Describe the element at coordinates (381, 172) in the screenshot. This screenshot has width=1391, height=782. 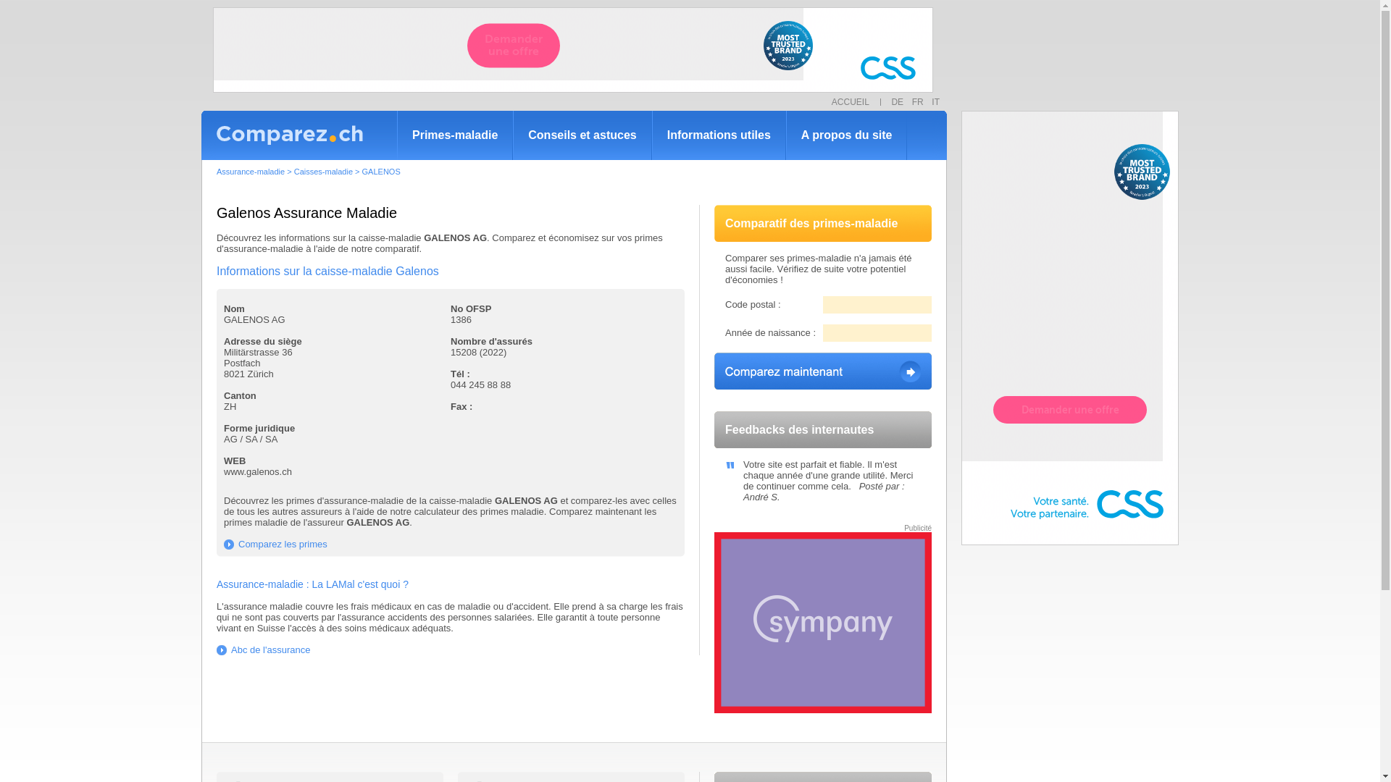
I see `GALENOS` at that location.